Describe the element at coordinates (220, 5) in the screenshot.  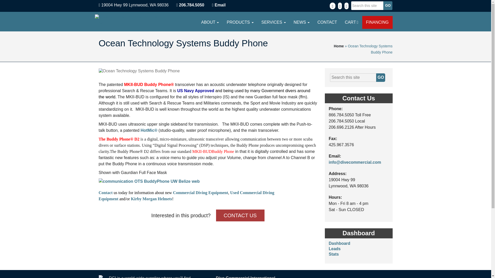
I see `Email` at that location.